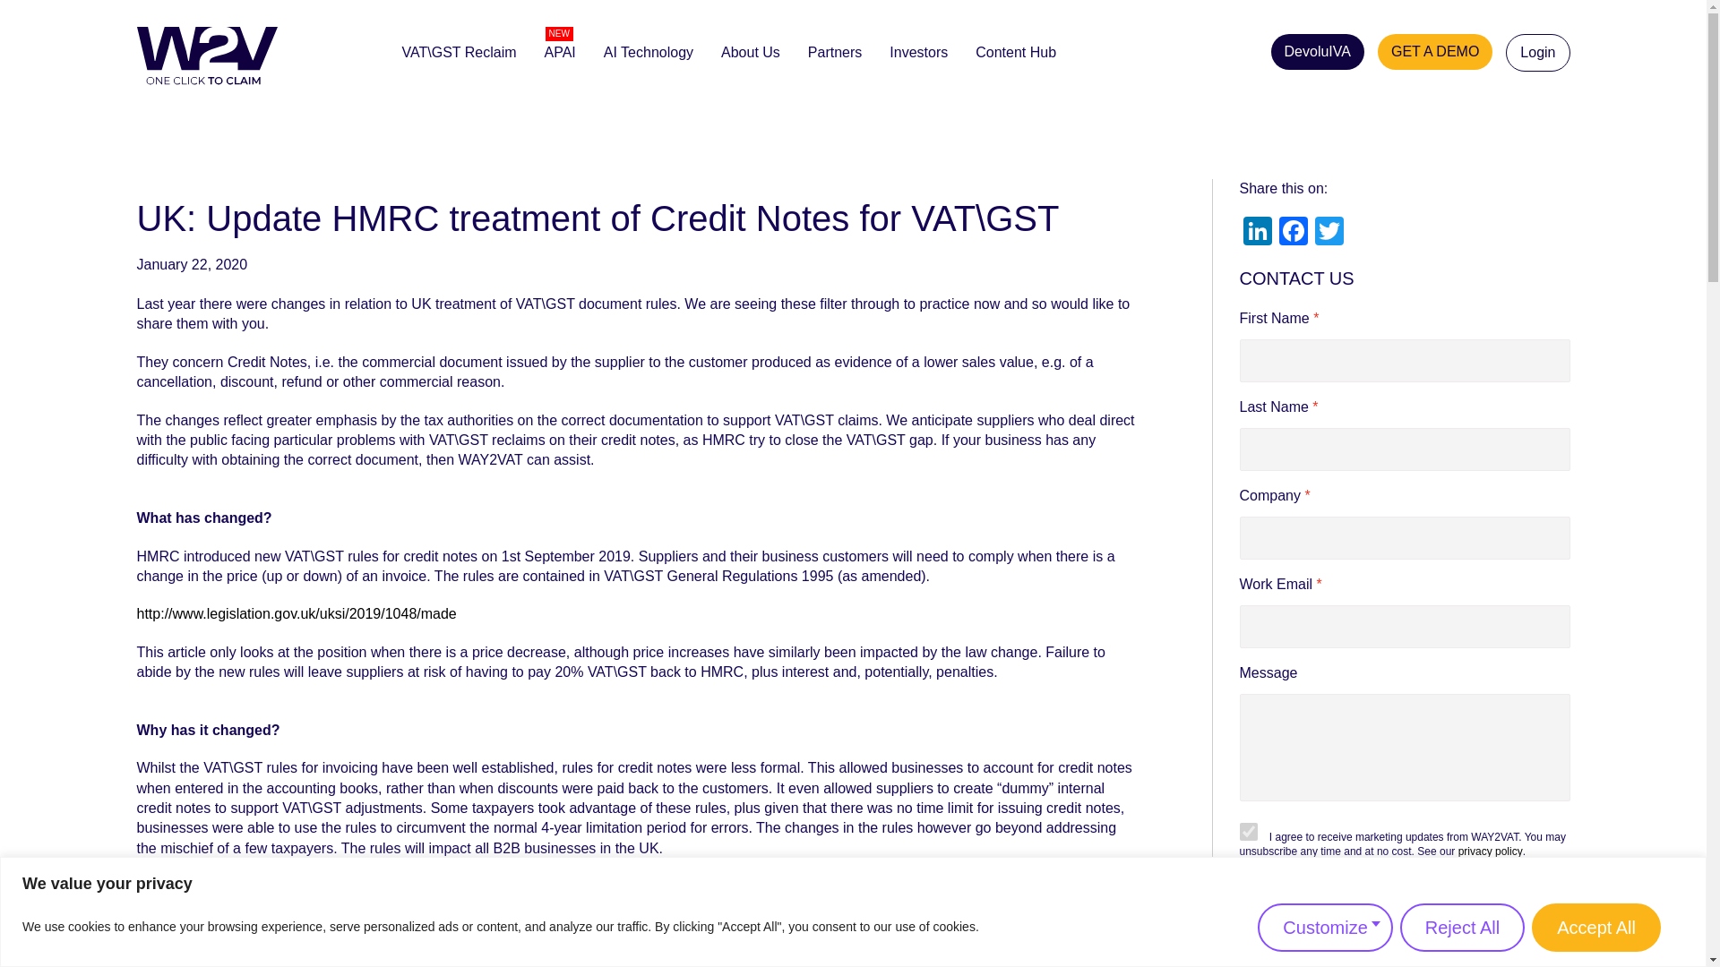 The width and height of the screenshot is (1720, 967). Describe the element at coordinates (1329, 233) in the screenshot. I see `Twitter` at that location.